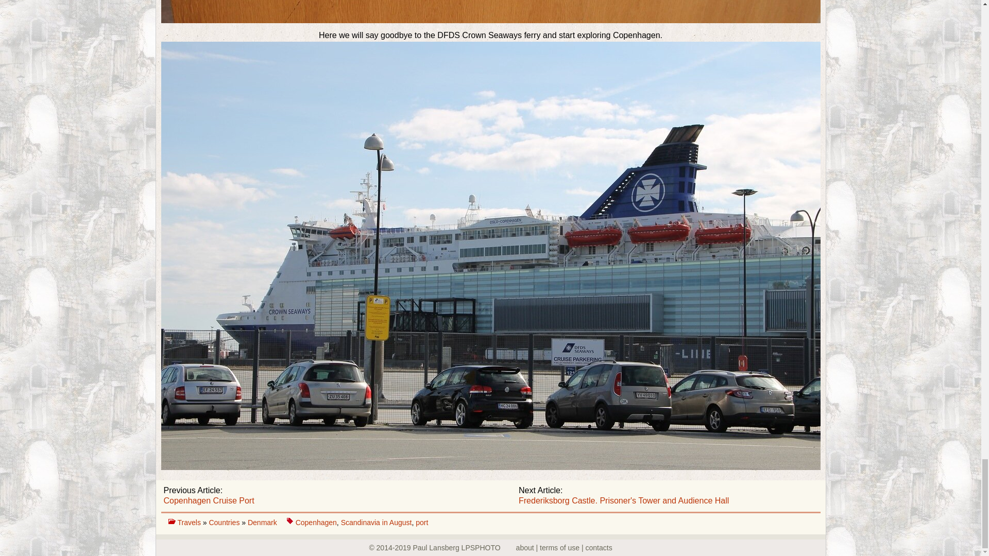 The height and width of the screenshot is (556, 989). Describe the element at coordinates (225, 522) in the screenshot. I see `Countries` at that location.